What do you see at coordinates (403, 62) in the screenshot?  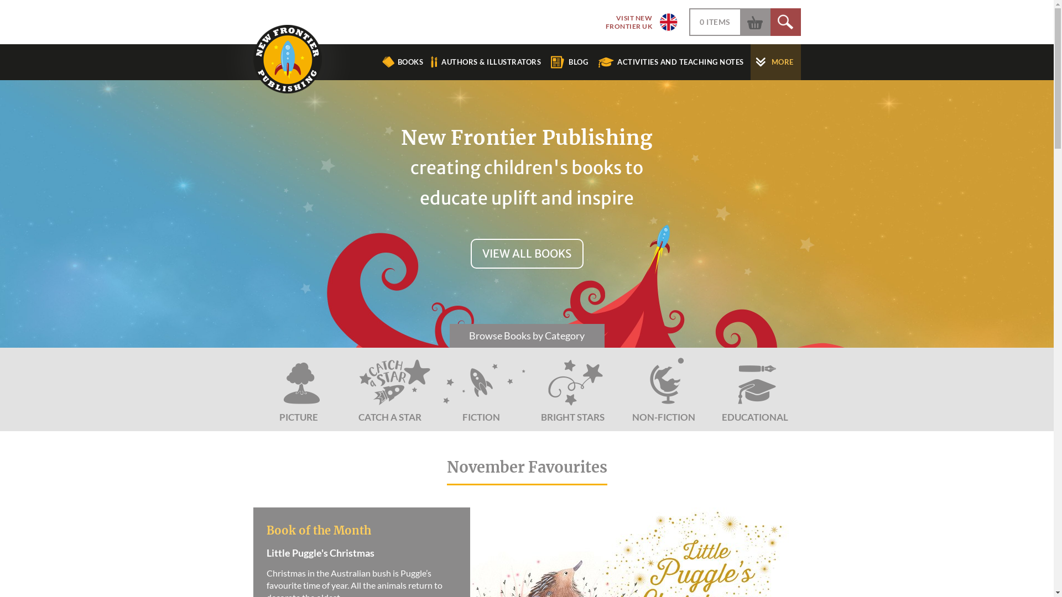 I see `BOOKS` at bounding box center [403, 62].